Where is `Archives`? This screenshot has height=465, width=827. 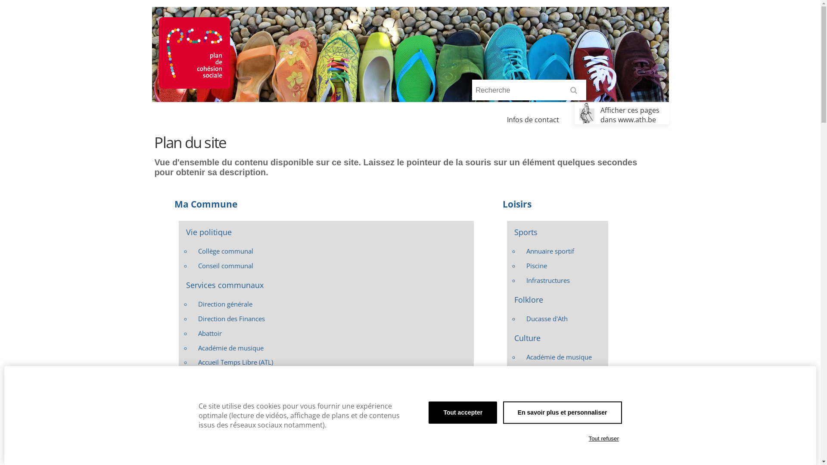 Archives is located at coordinates (333, 406).